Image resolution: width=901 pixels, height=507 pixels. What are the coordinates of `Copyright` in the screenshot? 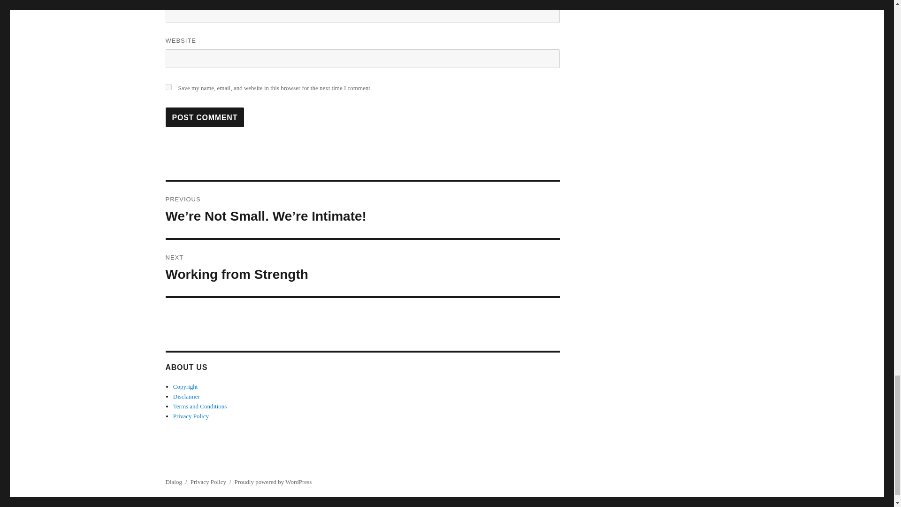 It's located at (185, 386).